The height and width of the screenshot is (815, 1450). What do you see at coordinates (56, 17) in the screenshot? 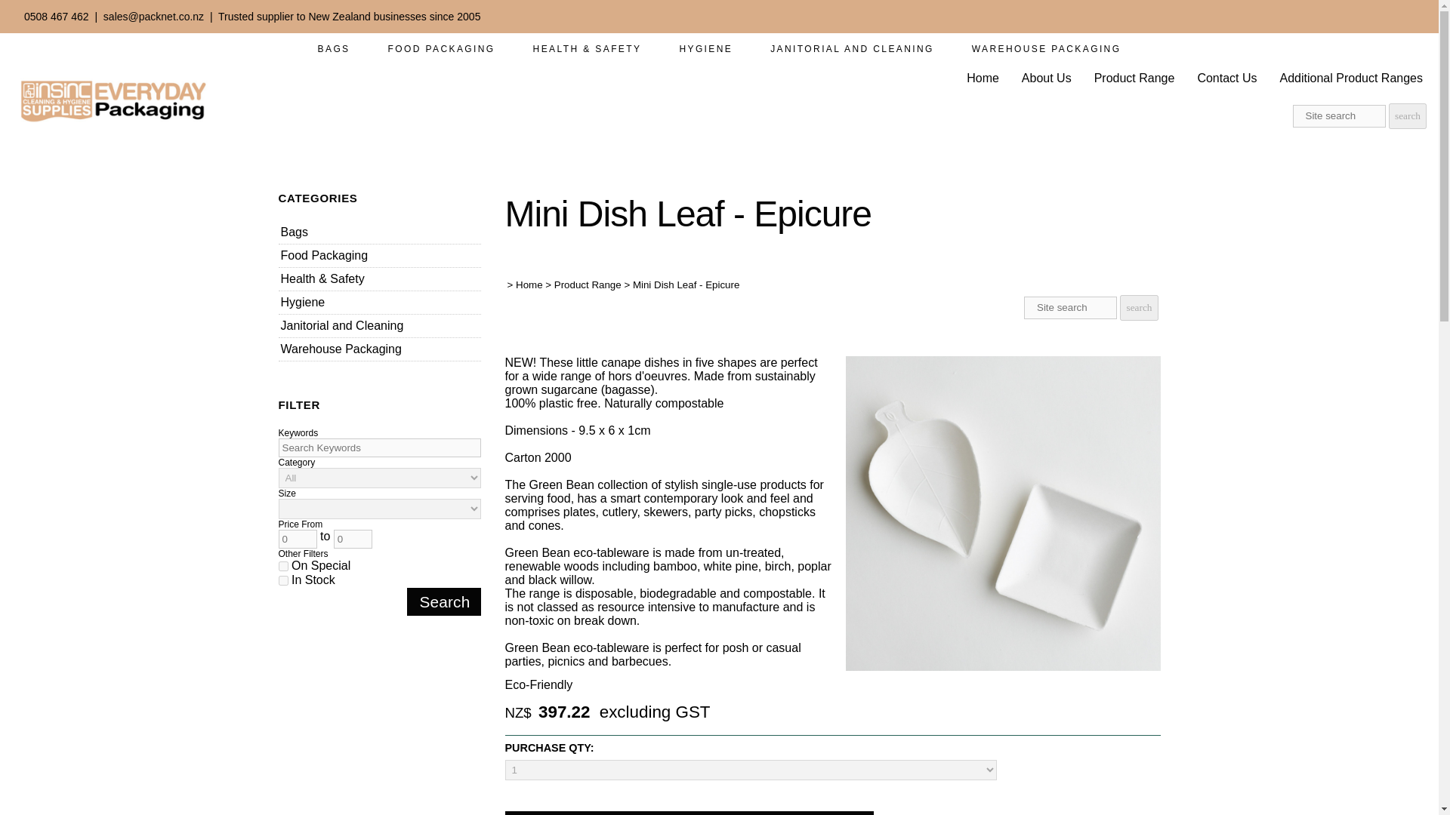
I see `0508 467 462` at bounding box center [56, 17].